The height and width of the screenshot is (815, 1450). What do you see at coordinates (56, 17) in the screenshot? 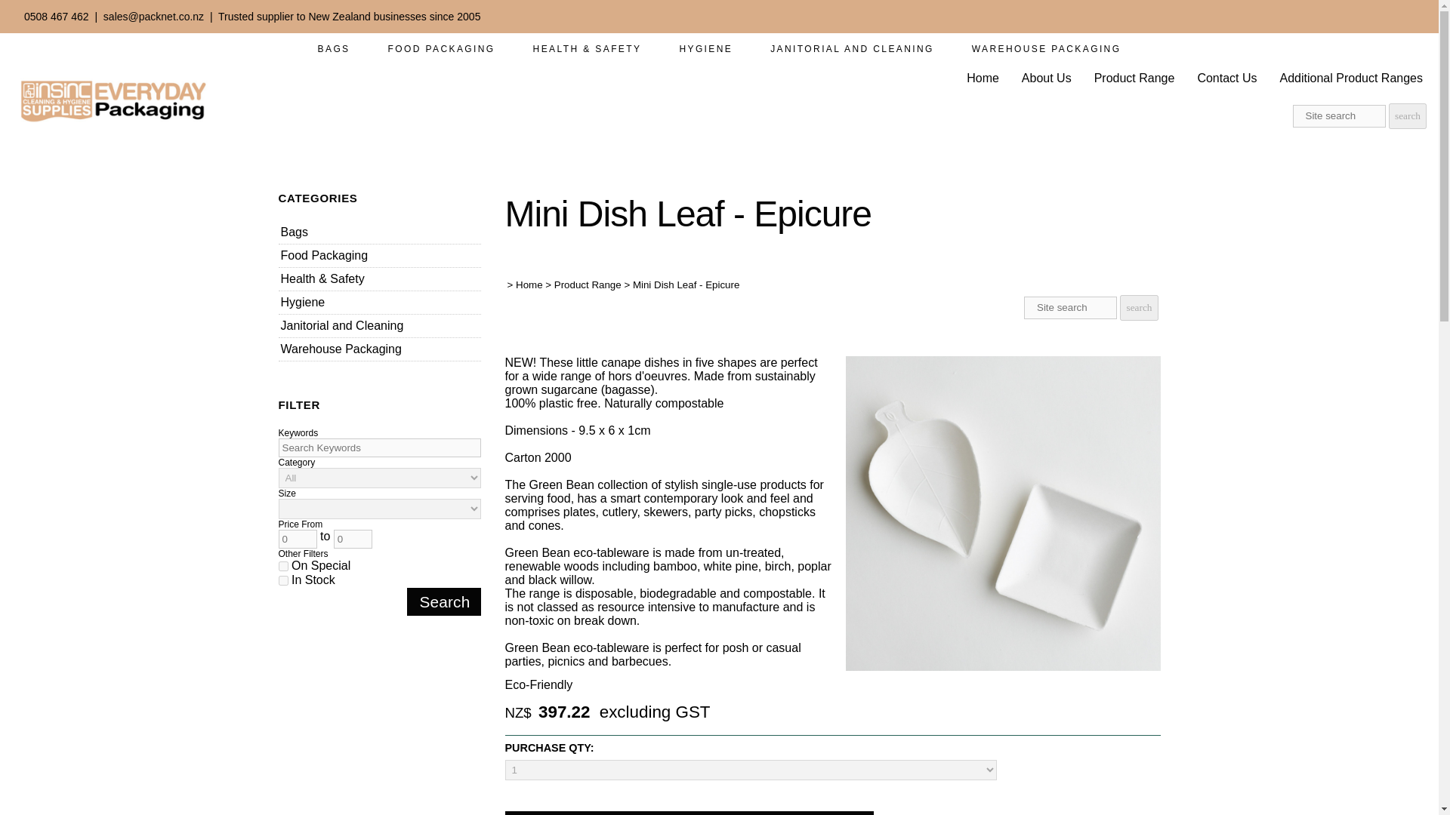
I see `0508 467 462` at bounding box center [56, 17].